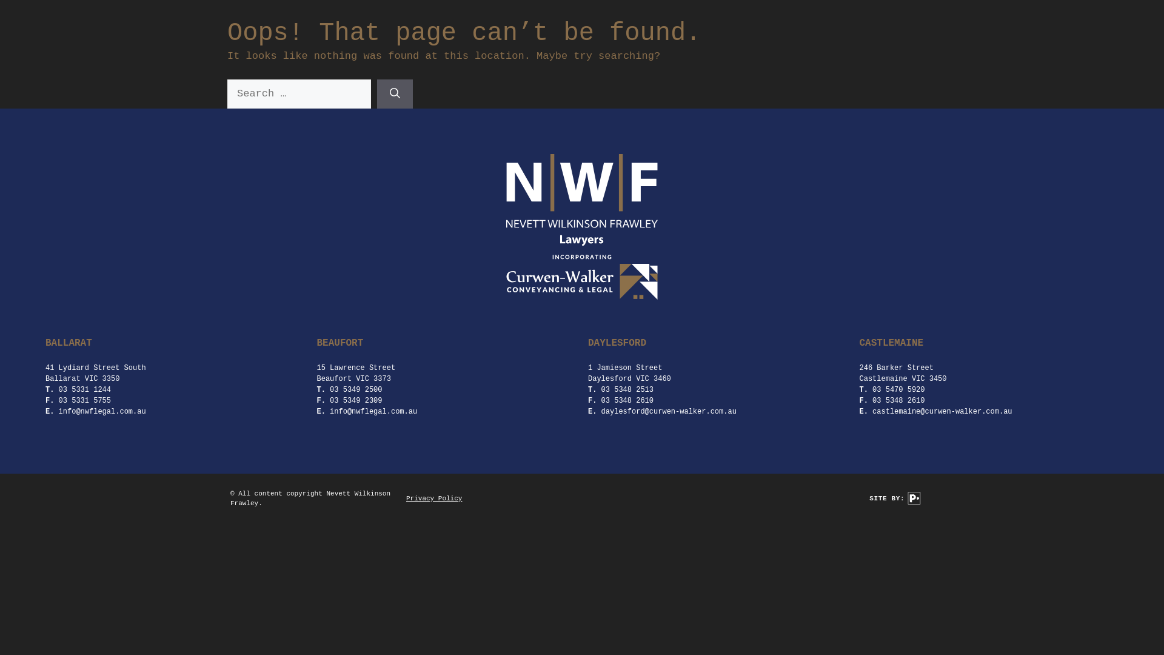 The image size is (1164, 655). I want to click on 1 Jamieson Street
Daylesford VIC 3460, so click(629, 374).